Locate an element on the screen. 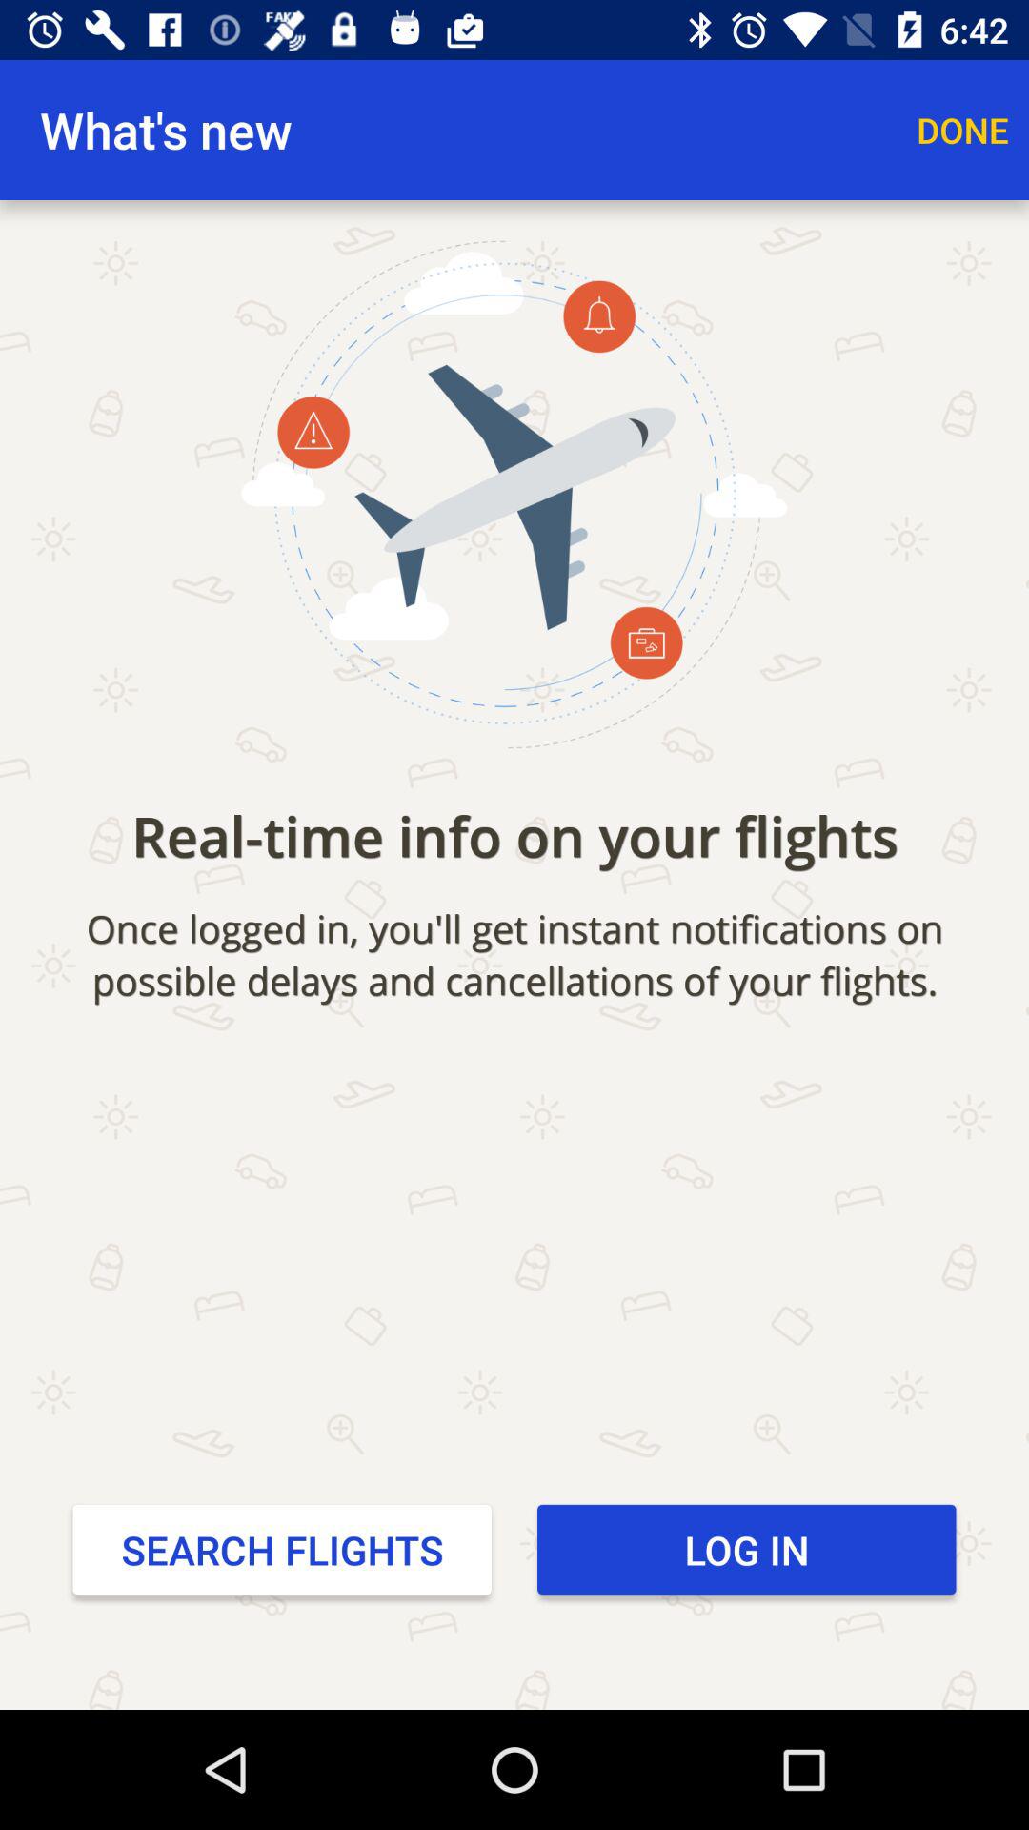 This screenshot has width=1029, height=1830. open log in item is located at coordinates (747, 1549).